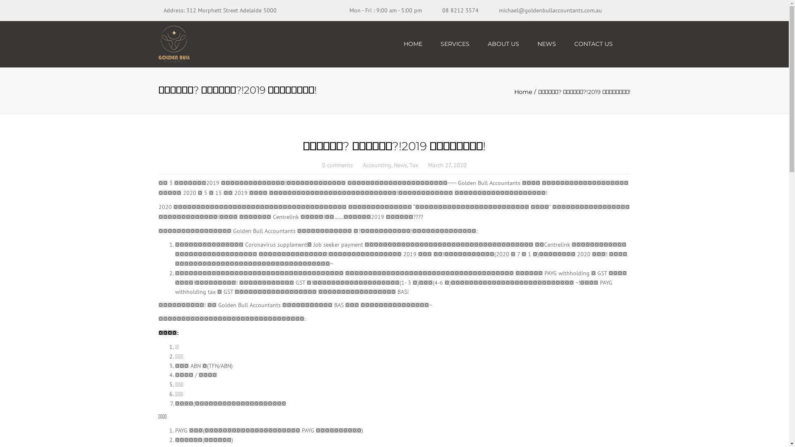  I want to click on Accounting, so click(377, 166).